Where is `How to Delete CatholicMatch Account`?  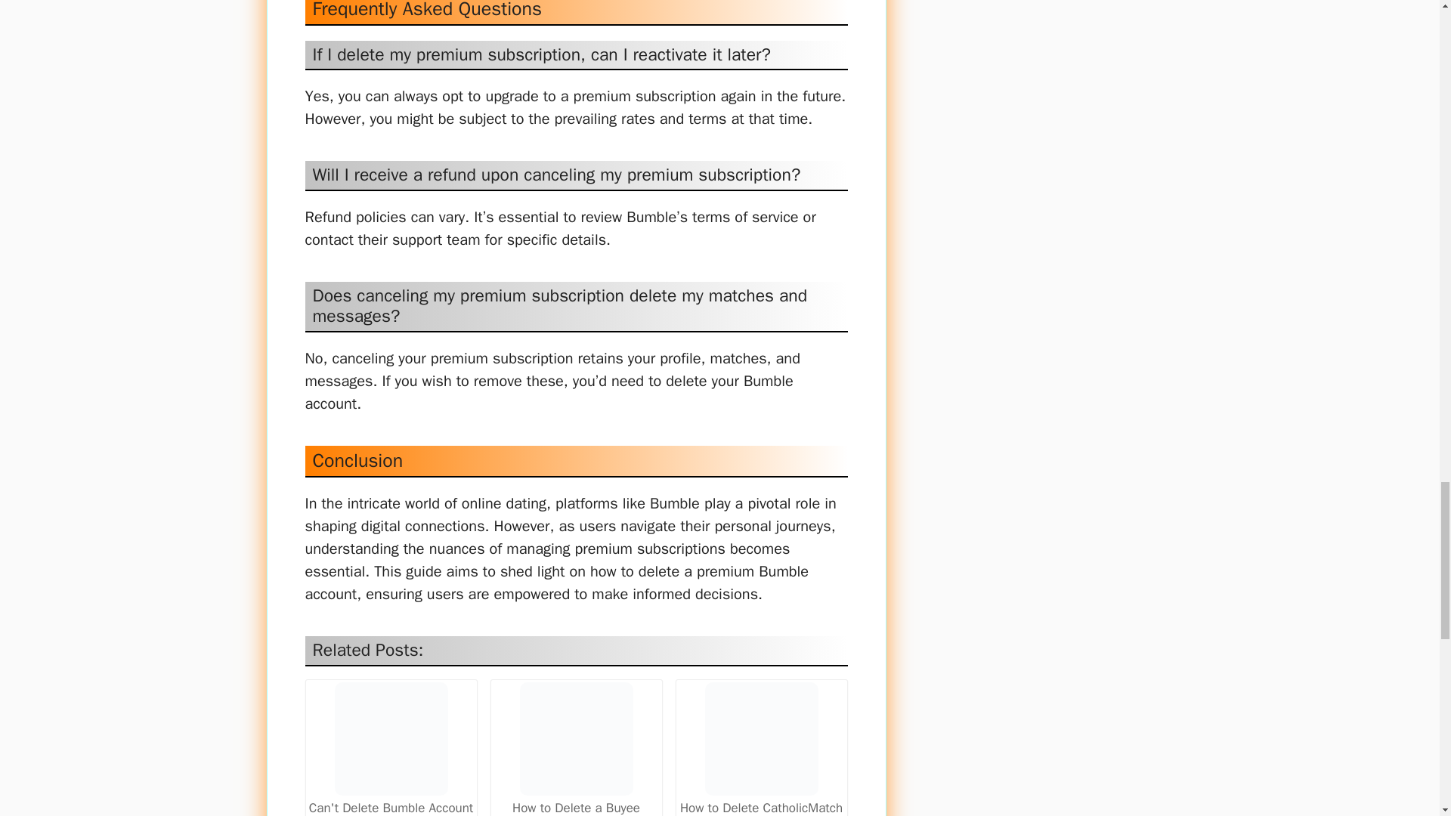 How to Delete CatholicMatch Account is located at coordinates (762, 749).